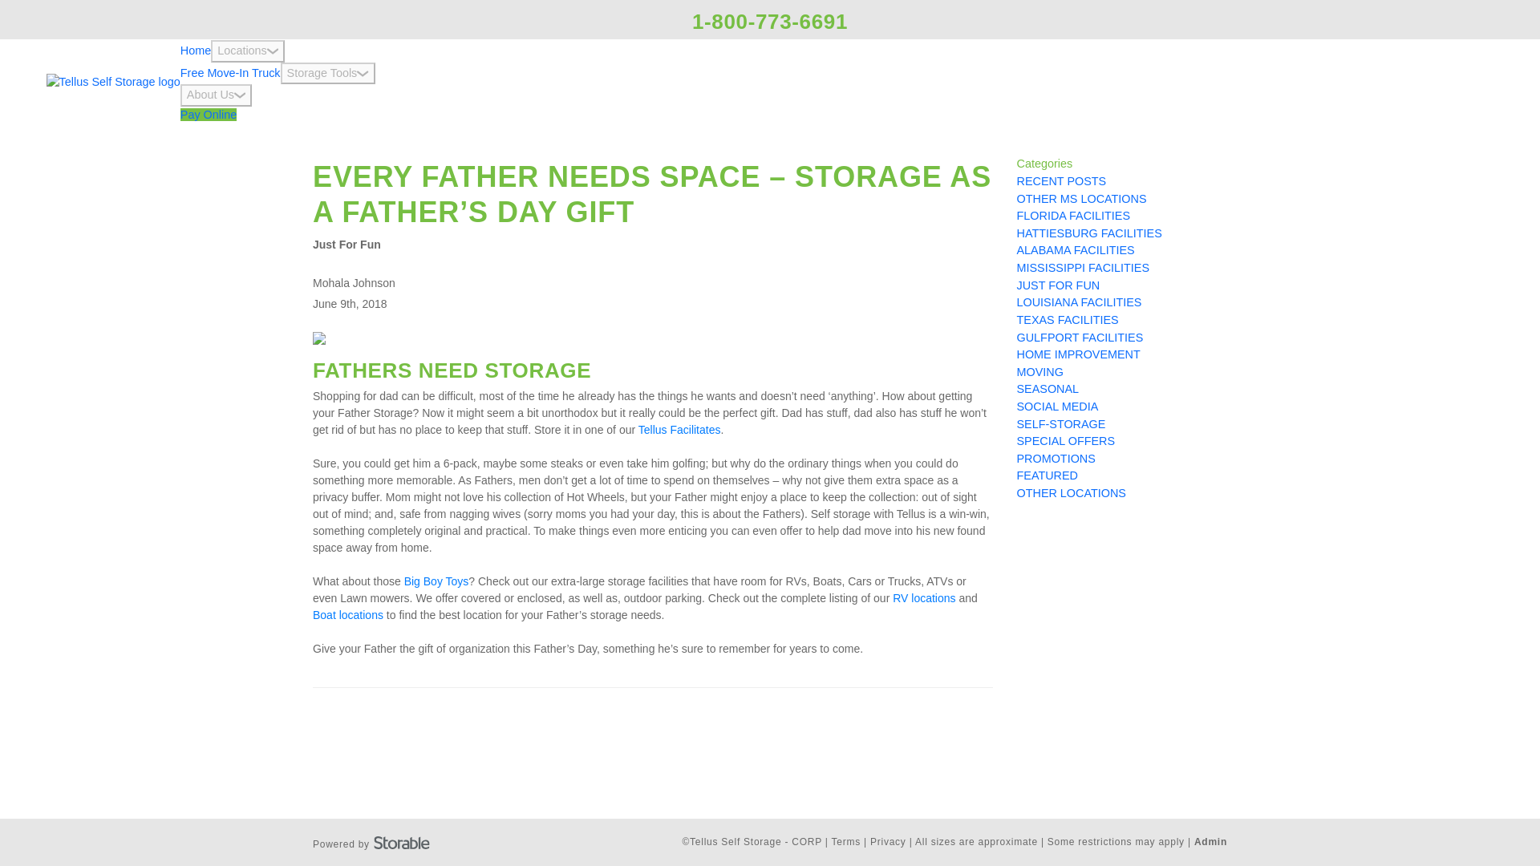 The height and width of the screenshot is (866, 1540). What do you see at coordinates (1083, 268) in the screenshot?
I see `MISSISSIPPI FACILITIES` at bounding box center [1083, 268].